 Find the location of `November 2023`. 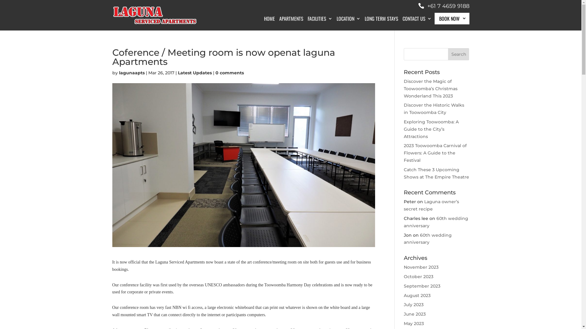

November 2023 is located at coordinates (421, 267).